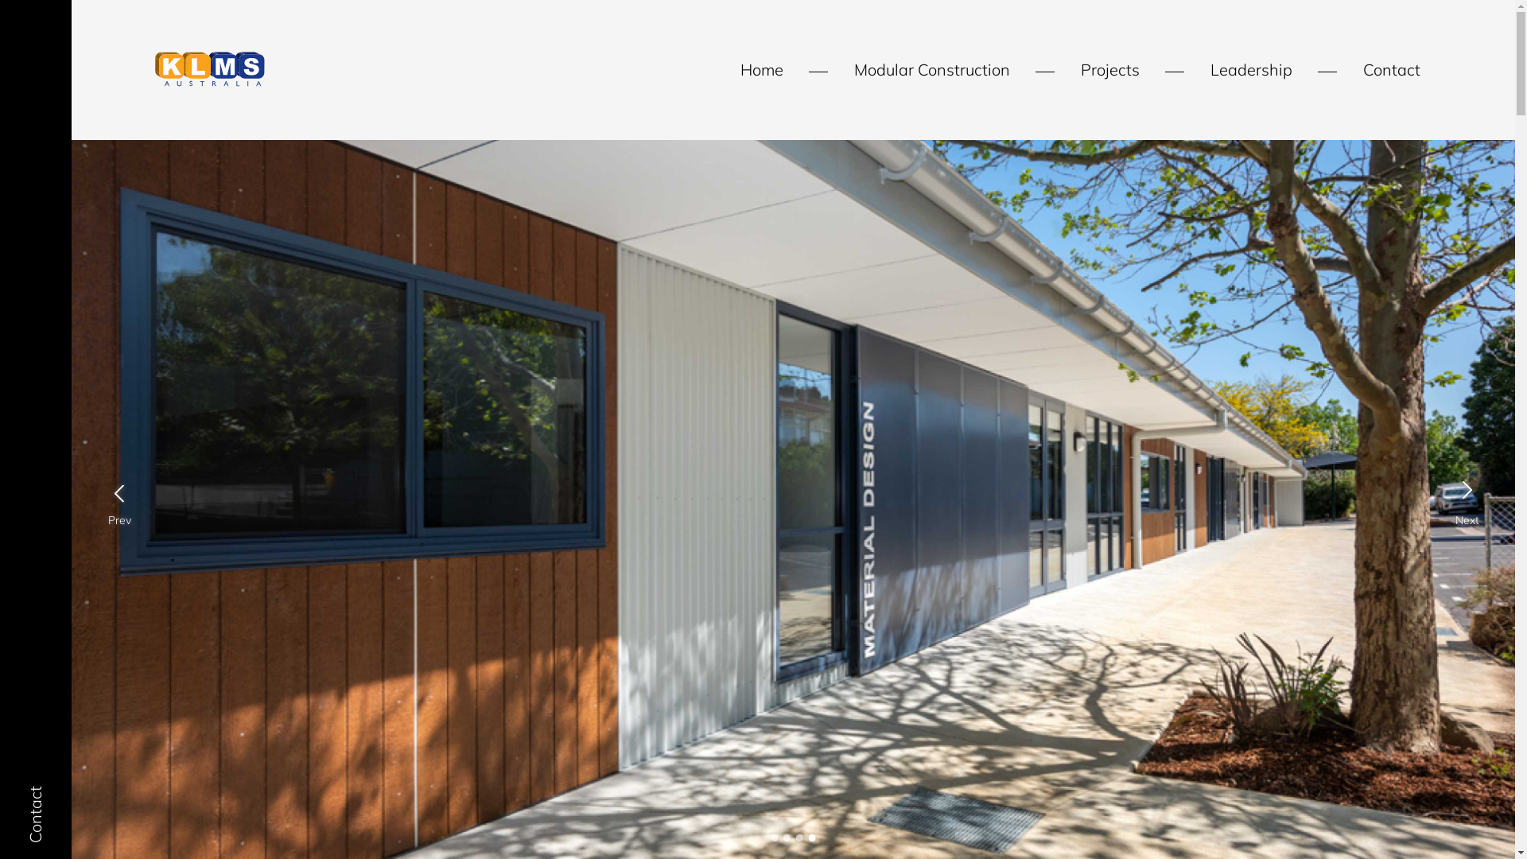  Describe the element at coordinates (1392, 70) in the screenshot. I see `Contact` at that location.